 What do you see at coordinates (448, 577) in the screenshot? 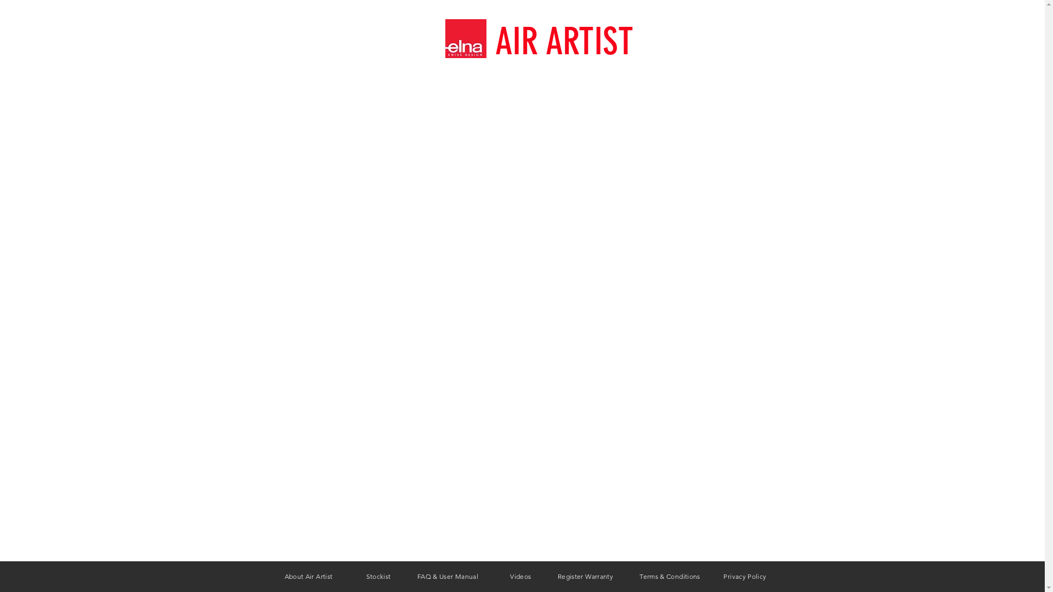
I see `FAQ & User Manual` at bounding box center [448, 577].